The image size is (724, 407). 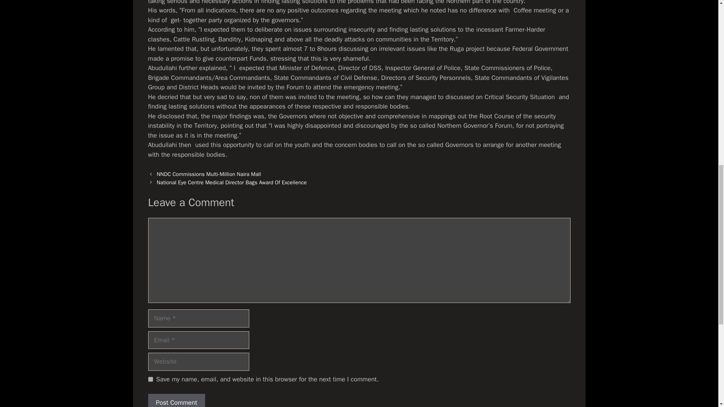 I want to click on yes, so click(x=150, y=379).